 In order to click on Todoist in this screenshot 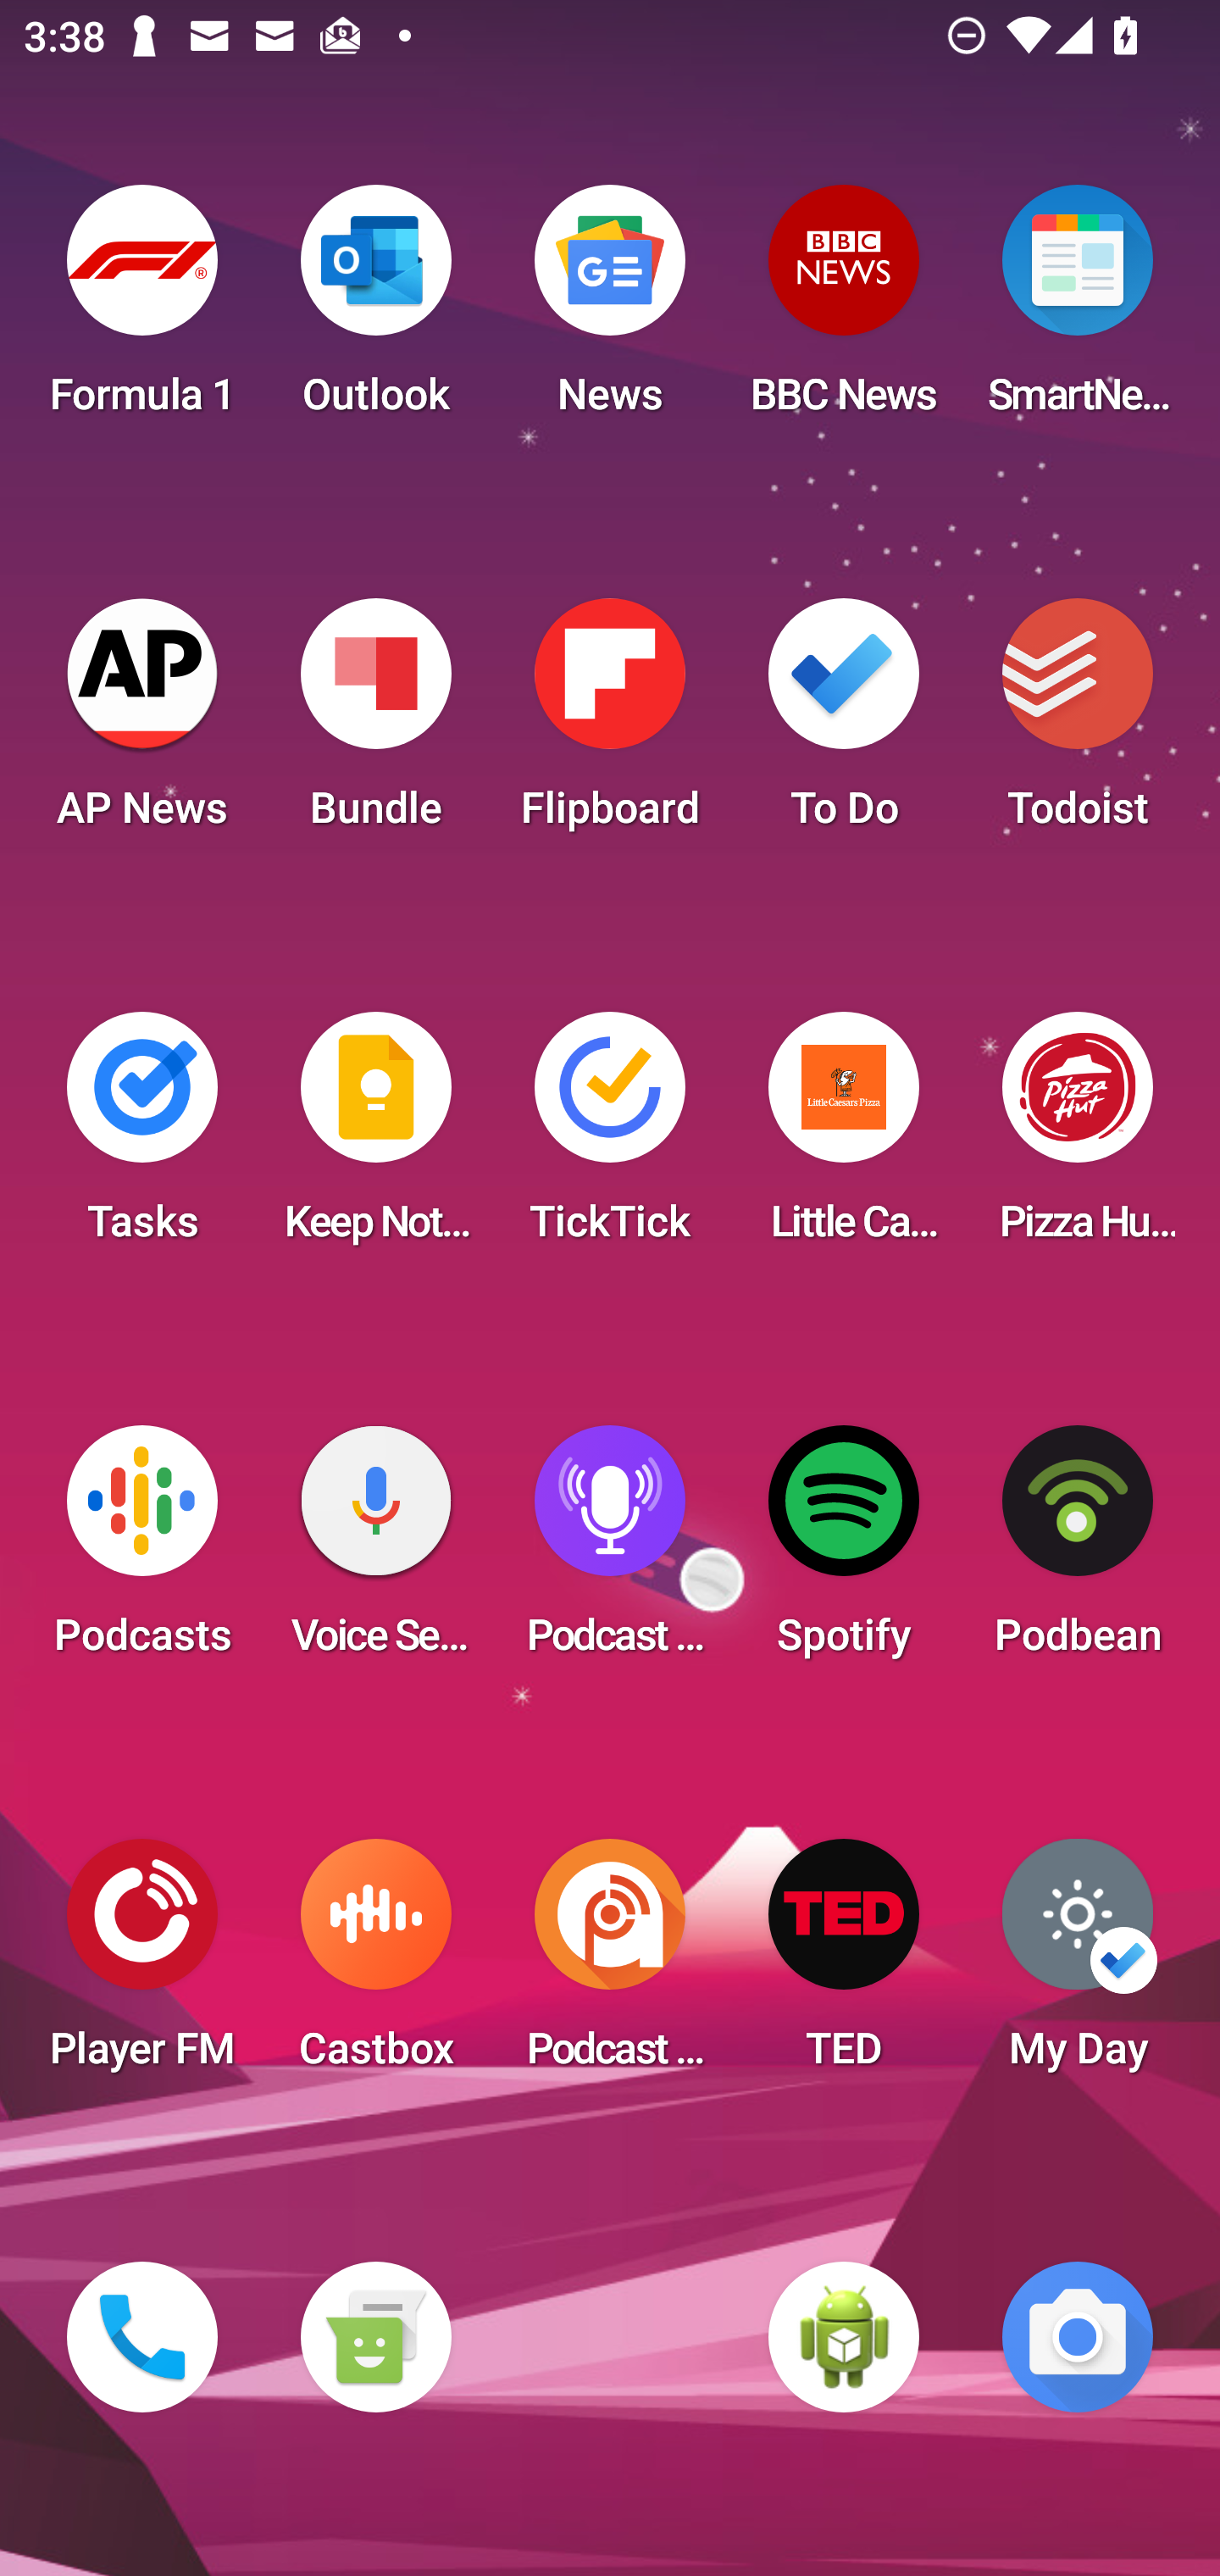, I will do `click(1078, 724)`.